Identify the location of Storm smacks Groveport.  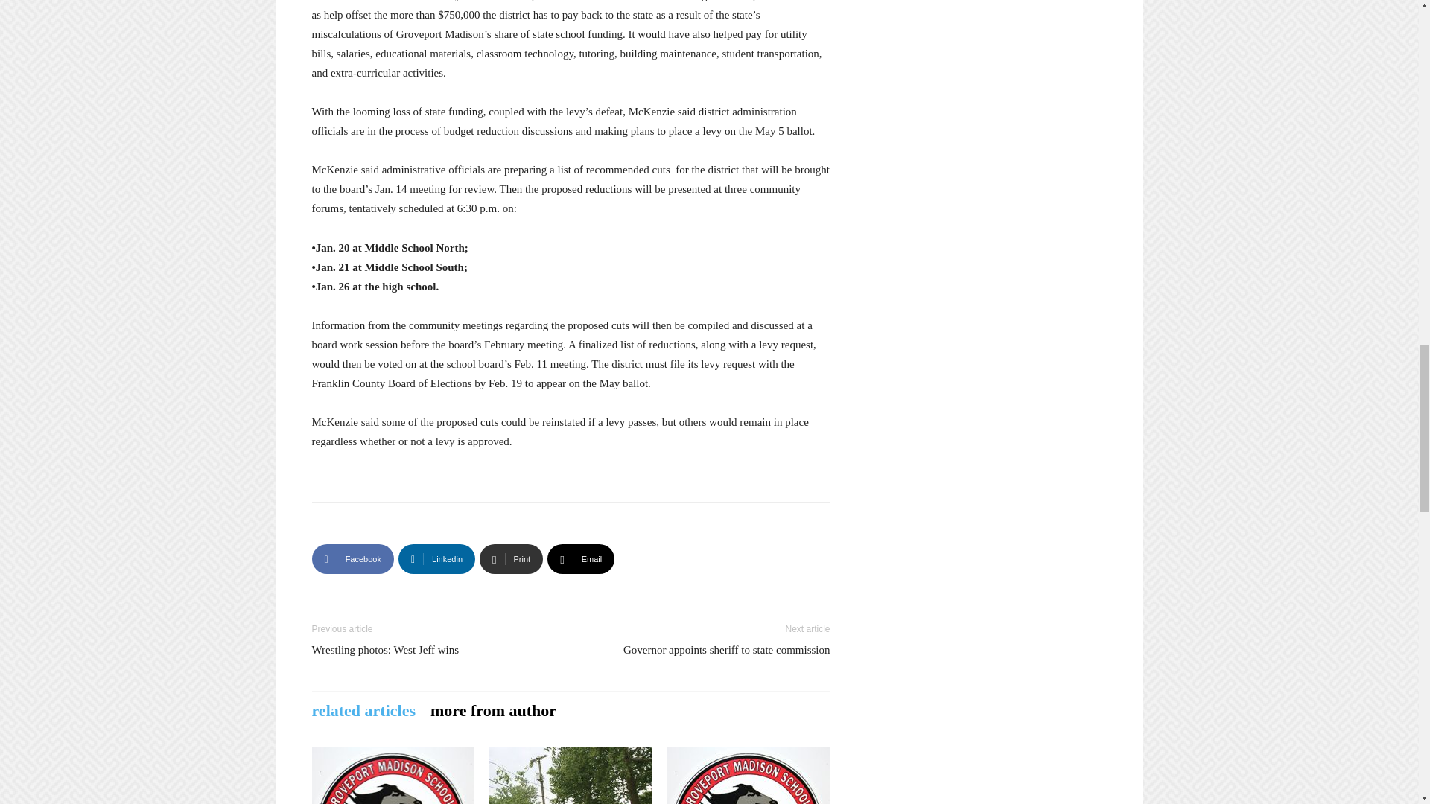
(571, 776).